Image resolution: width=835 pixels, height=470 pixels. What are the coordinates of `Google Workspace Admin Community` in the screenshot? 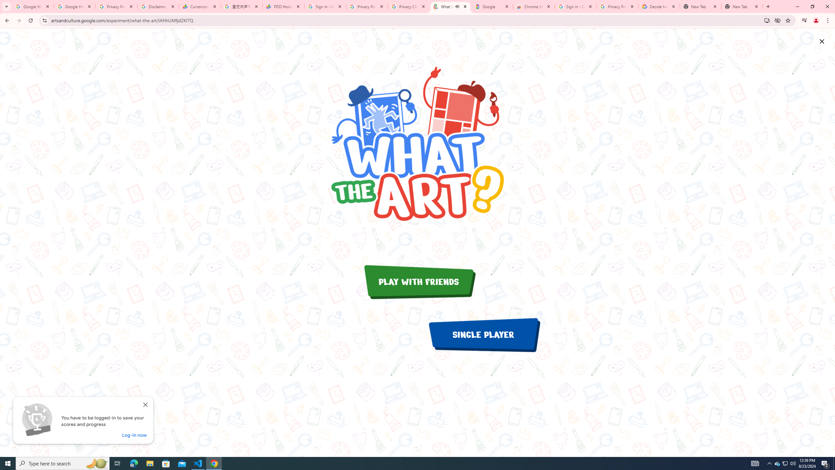 It's located at (33, 7).